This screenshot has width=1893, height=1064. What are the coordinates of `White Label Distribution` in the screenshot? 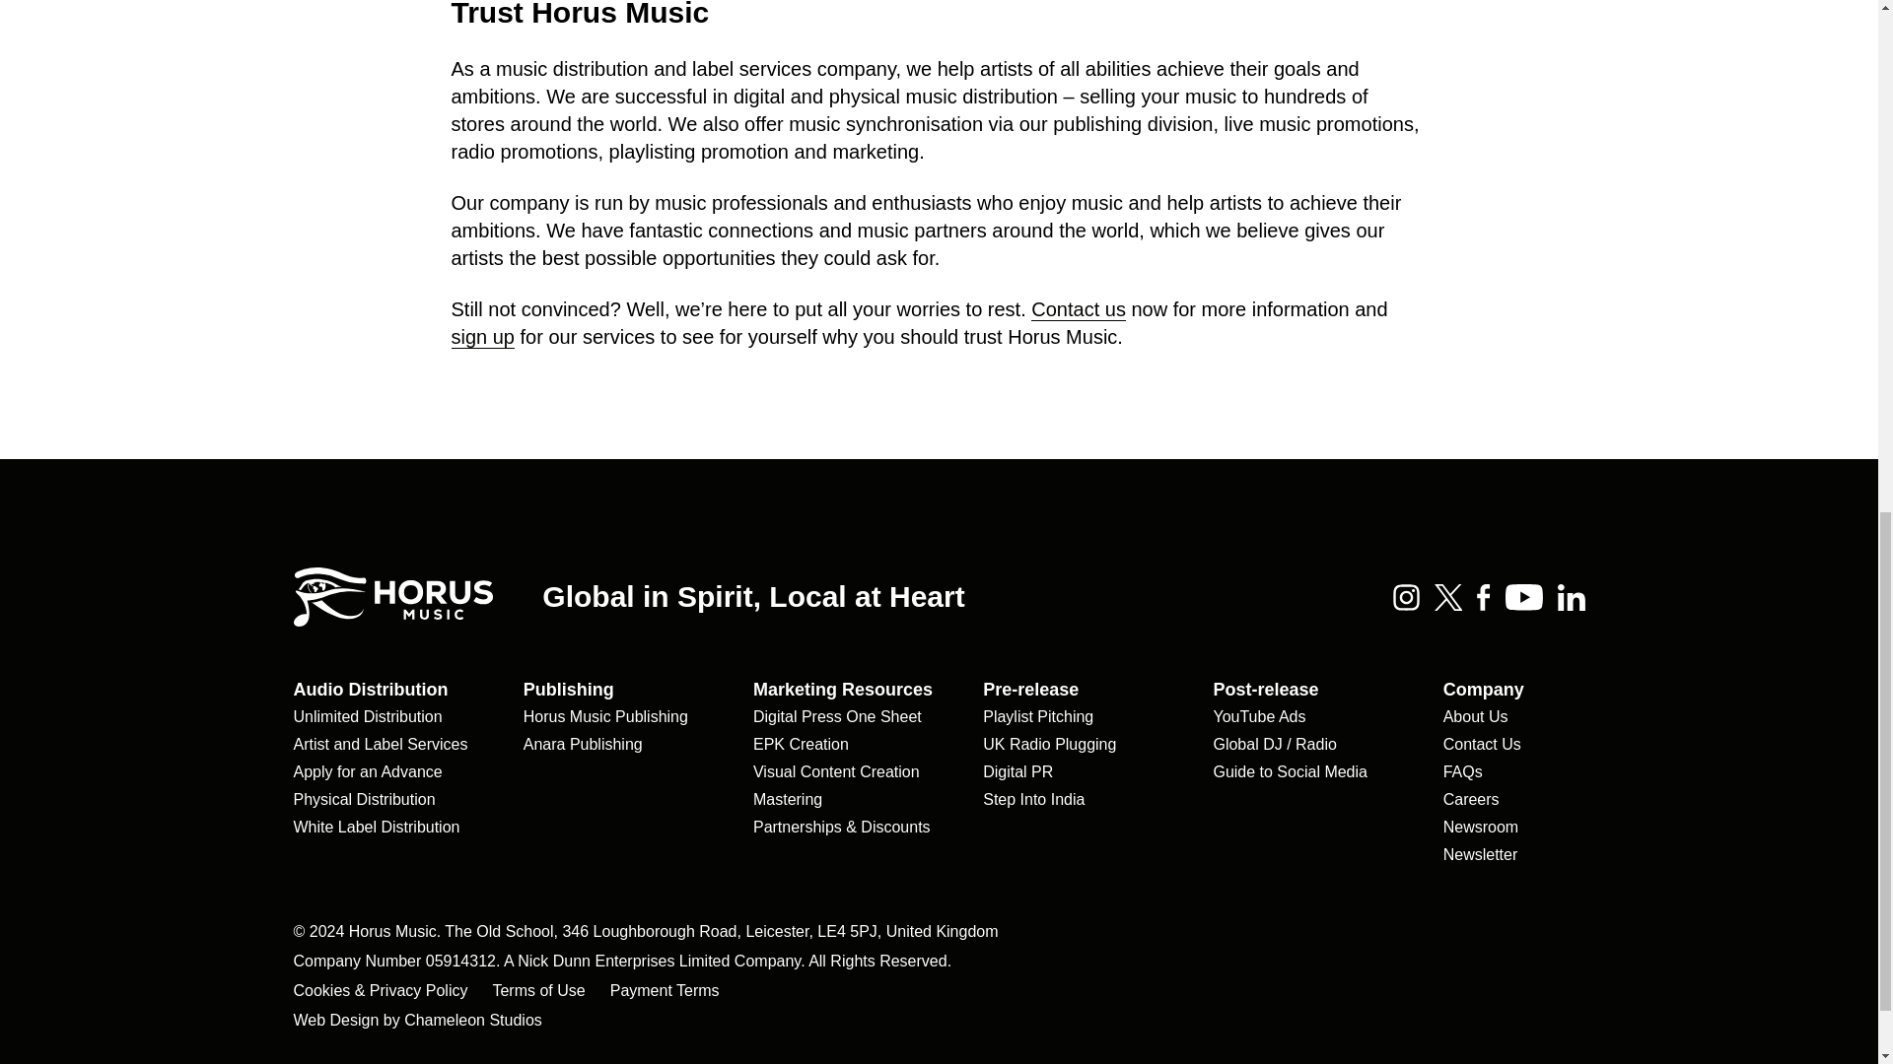 It's located at (377, 827).